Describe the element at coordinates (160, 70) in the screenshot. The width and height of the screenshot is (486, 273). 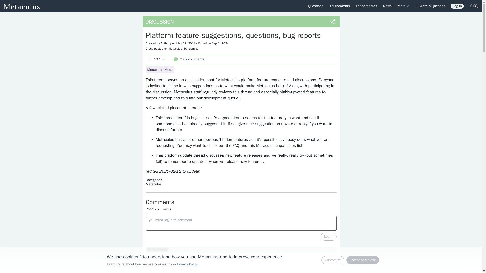
I see `Metaculus Meta` at that location.